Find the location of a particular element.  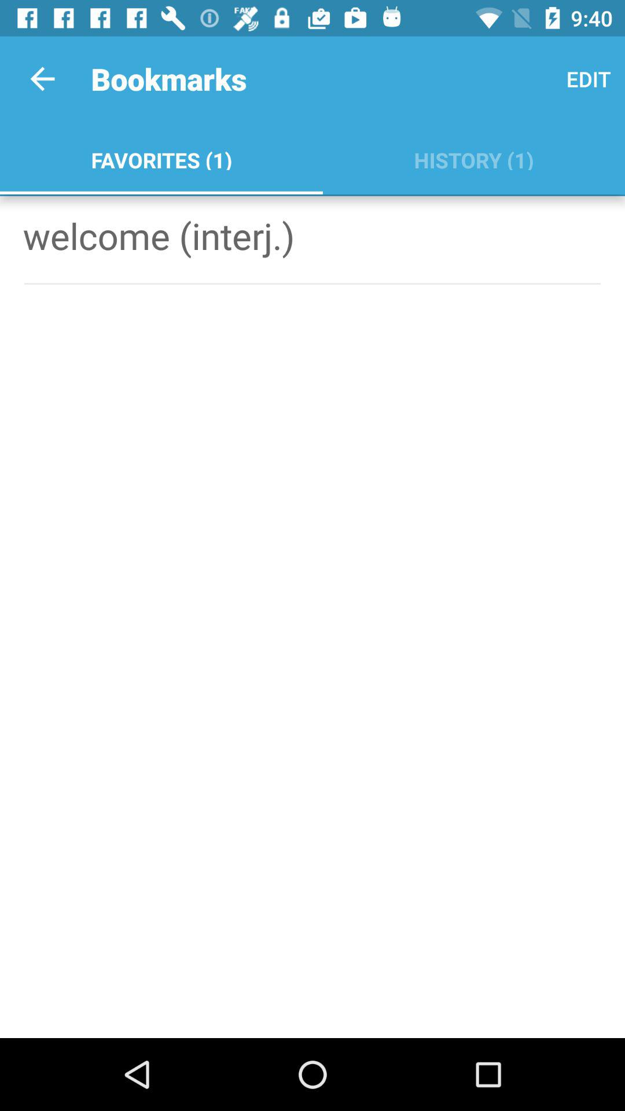

swipe to favorites (1) app is located at coordinates (161, 157).